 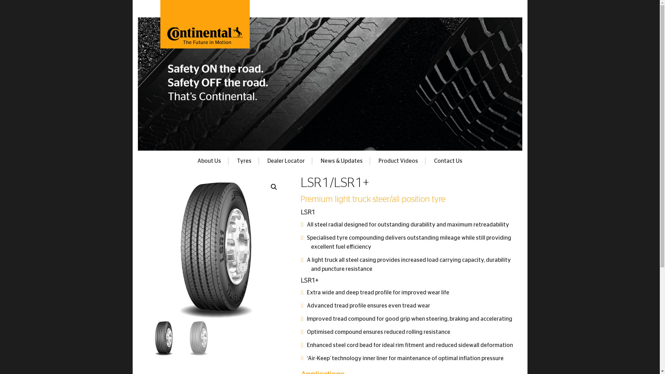 What do you see at coordinates (399, 161) in the screenshot?
I see `Product Videos` at bounding box center [399, 161].